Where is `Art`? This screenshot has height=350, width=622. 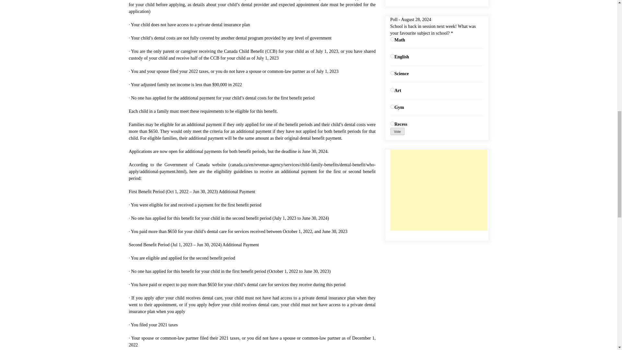 Art is located at coordinates (392, 90).